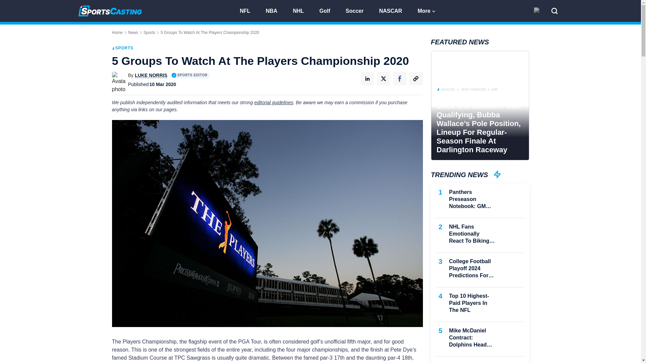  Describe the element at coordinates (328, 10) in the screenshot. I see `Golf` at that location.